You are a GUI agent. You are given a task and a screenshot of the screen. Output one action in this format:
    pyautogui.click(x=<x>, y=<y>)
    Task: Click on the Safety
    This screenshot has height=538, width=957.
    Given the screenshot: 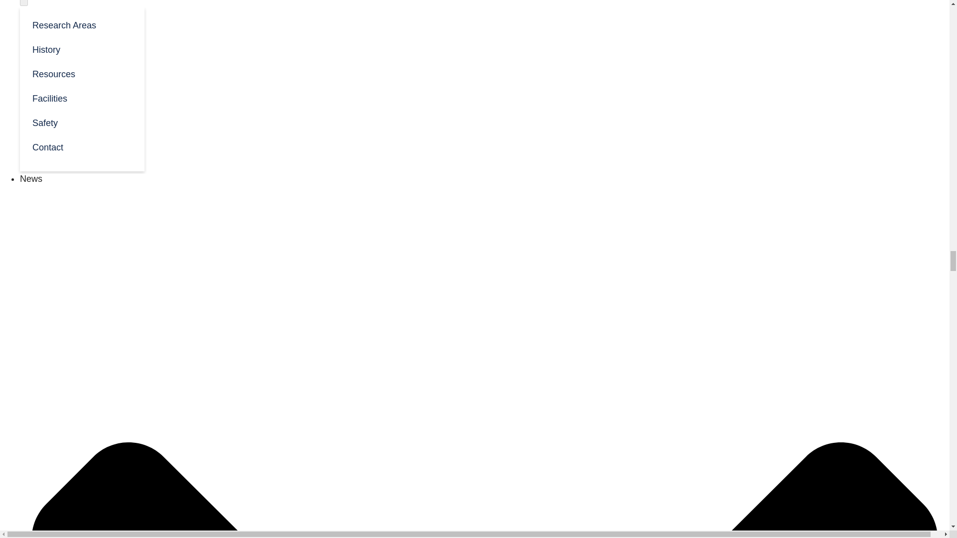 What is the action you would take?
    pyautogui.click(x=82, y=123)
    